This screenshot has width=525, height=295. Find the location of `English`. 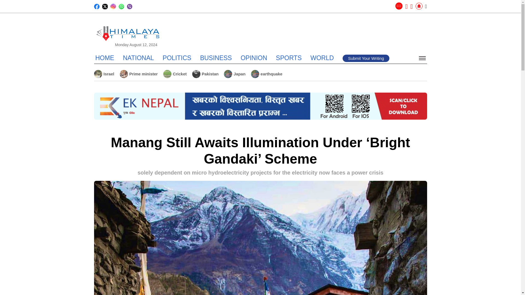

English is located at coordinates (399, 6).